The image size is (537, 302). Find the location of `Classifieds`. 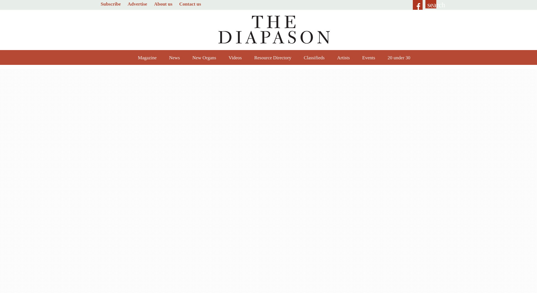

Classifieds is located at coordinates (314, 57).